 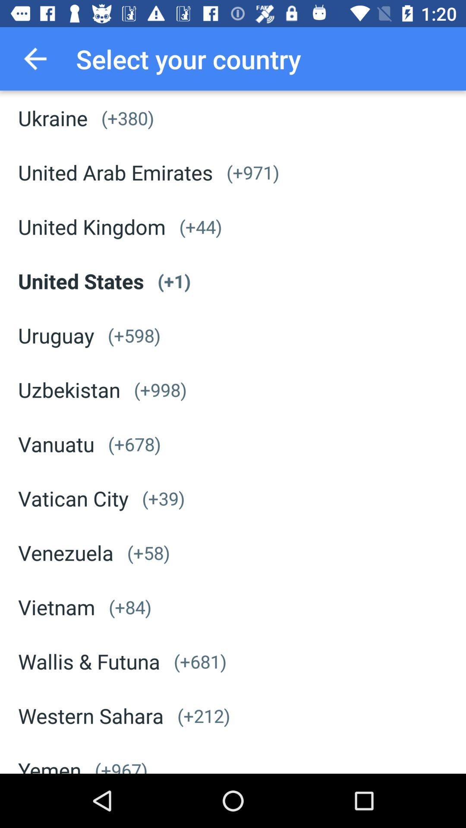 I want to click on click app above the vatican city, so click(x=56, y=444).